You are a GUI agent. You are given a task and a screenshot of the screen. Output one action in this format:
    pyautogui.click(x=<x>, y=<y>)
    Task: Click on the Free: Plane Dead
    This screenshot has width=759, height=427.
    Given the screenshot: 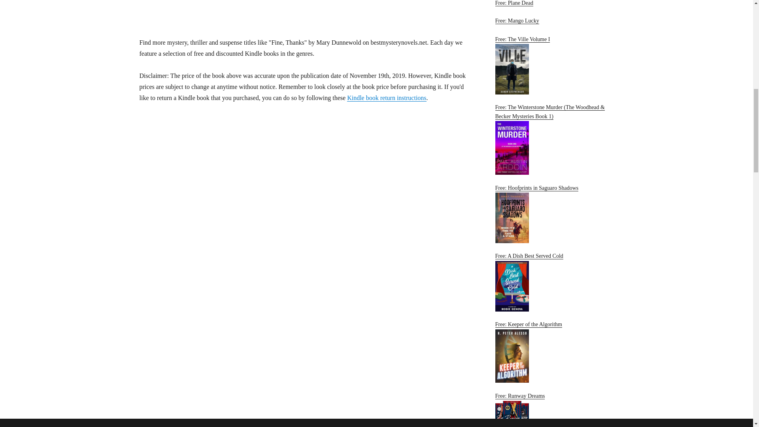 What is the action you would take?
    pyautogui.click(x=514, y=3)
    